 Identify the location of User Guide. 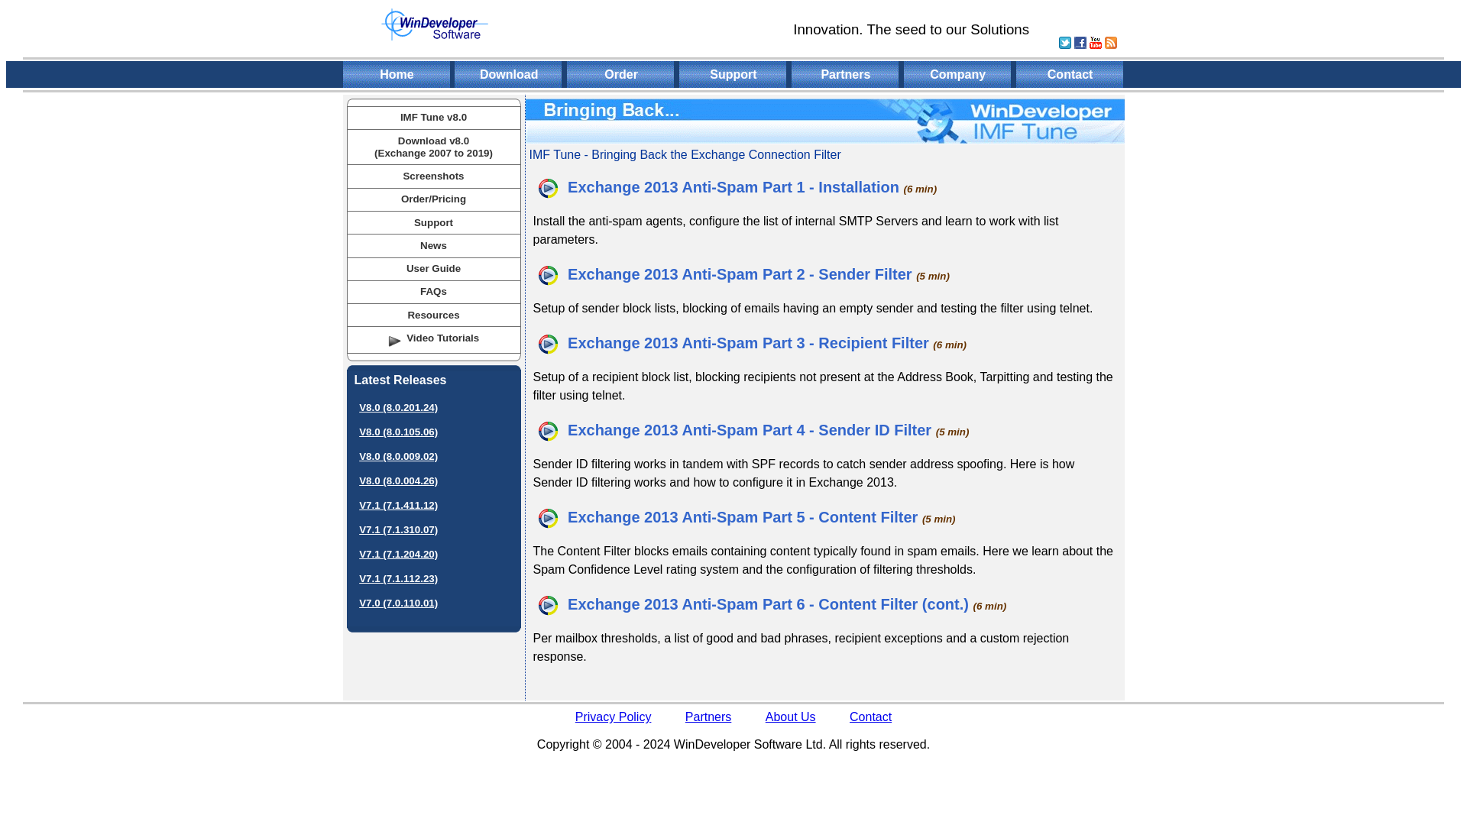
(432, 268).